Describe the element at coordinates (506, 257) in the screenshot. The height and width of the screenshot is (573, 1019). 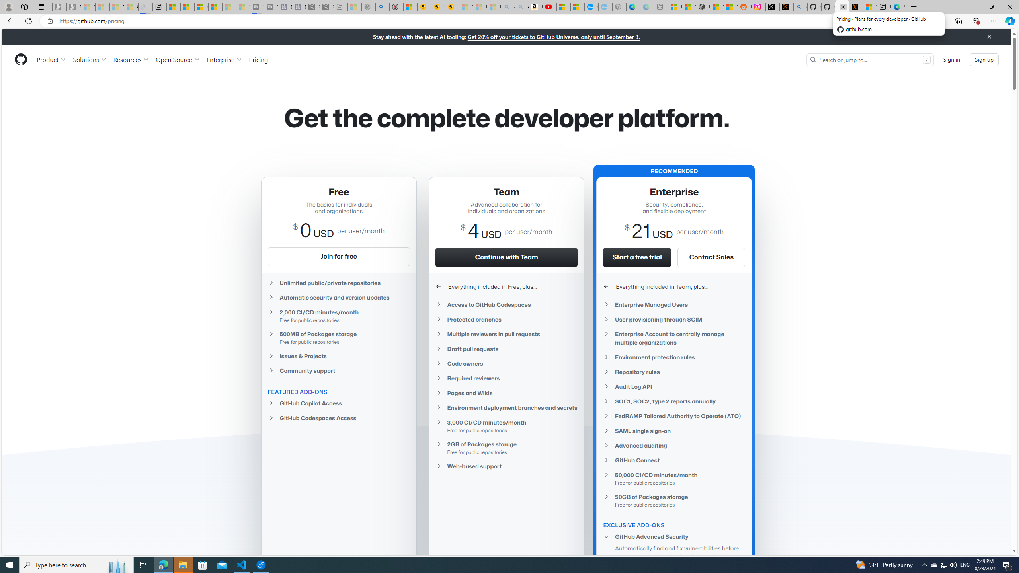
I see `Continue with Team` at that location.